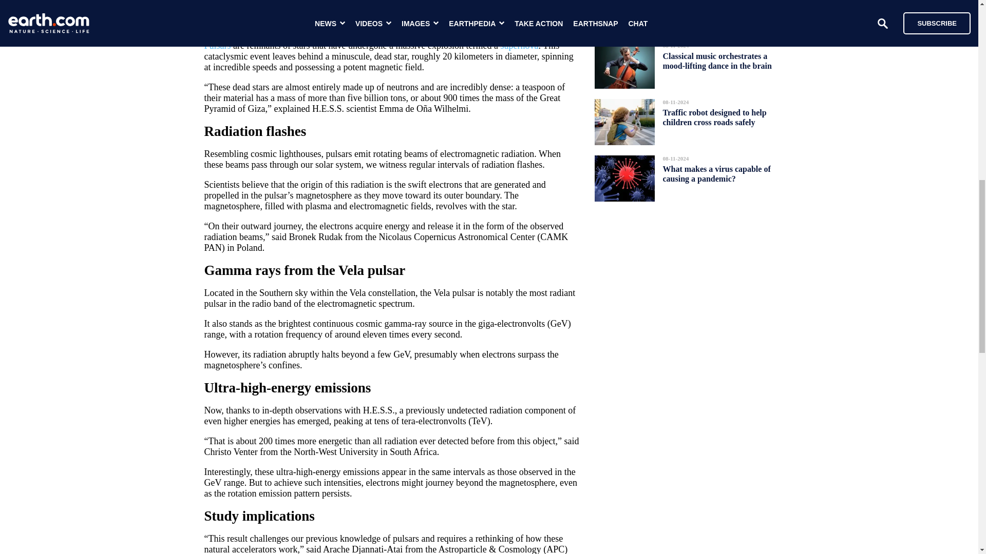 The height and width of the screenshot is (554, 986). Describe the element at coordinates (714, 117) in the screenshot. I see `Traffic robot designed to help children cross roads safely` at that location.